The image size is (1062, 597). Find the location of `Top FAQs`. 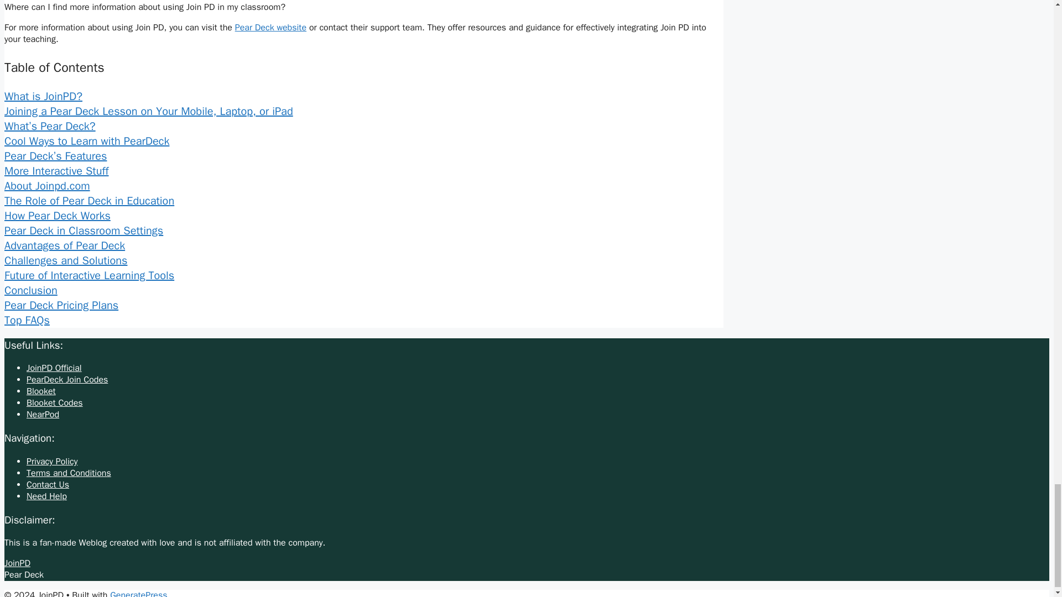

Top FAQs is located at coordinates (27, 320).